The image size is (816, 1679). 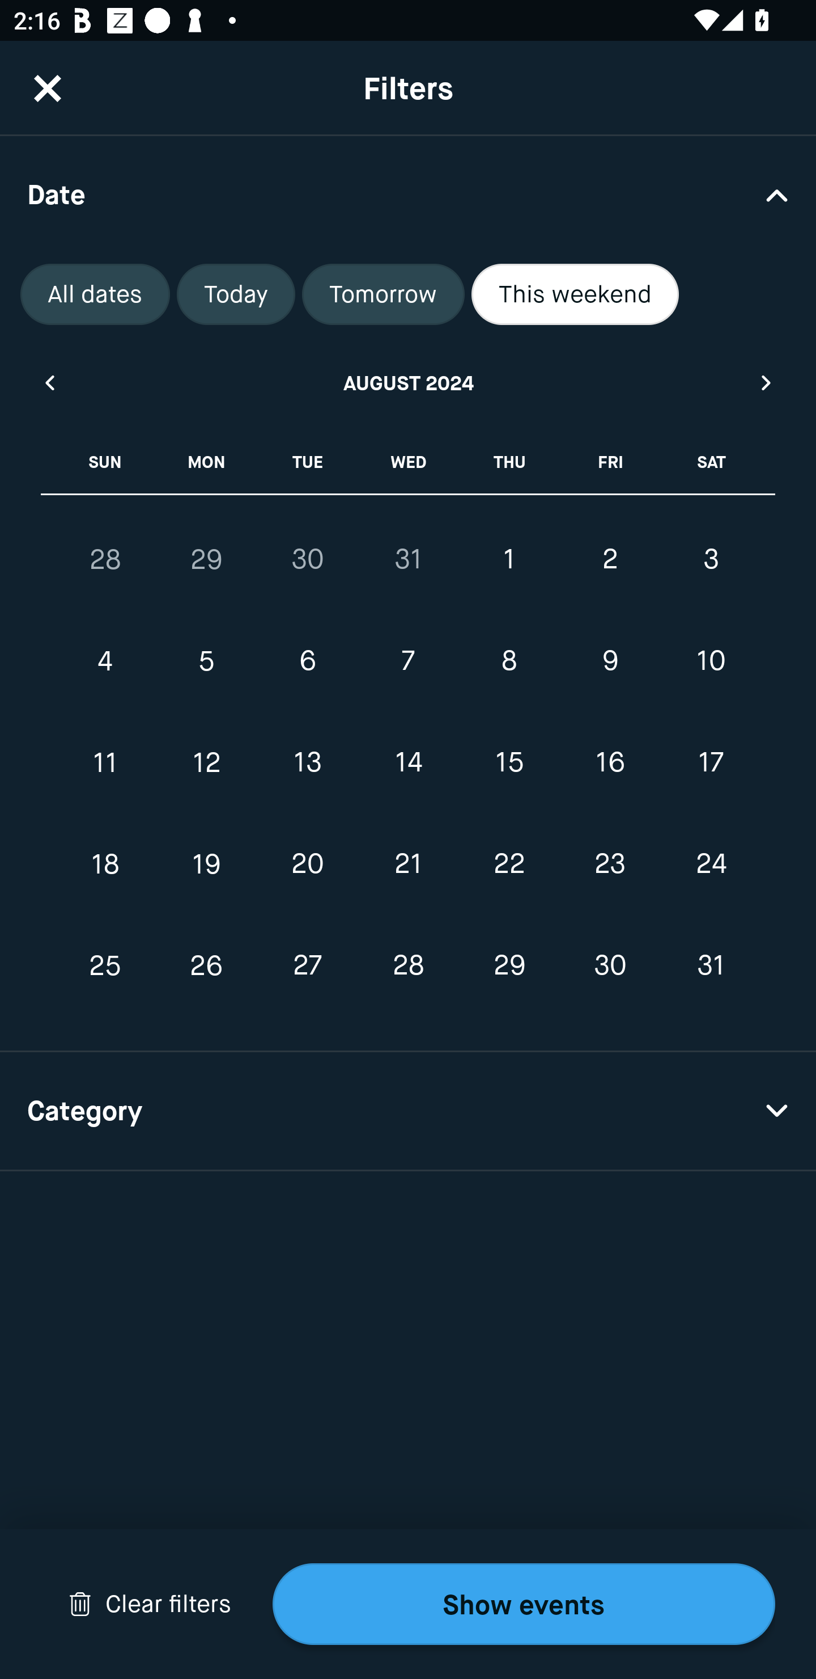 I want to click on 18, so click(x=105, y=863).